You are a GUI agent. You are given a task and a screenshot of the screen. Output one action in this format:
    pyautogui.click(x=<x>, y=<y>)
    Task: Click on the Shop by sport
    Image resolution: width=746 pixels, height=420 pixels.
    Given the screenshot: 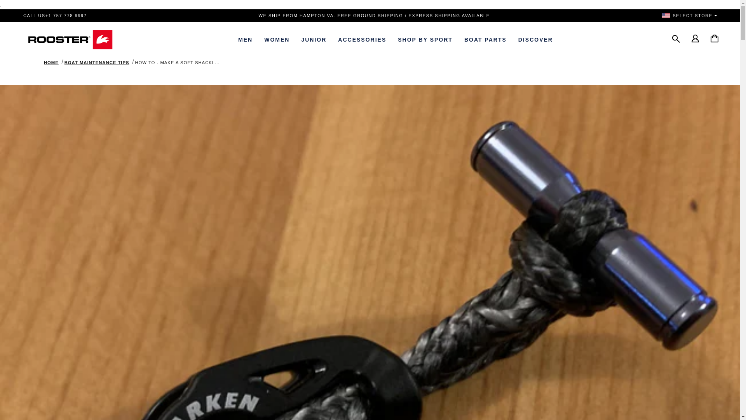 What is the action you would take?
    pyautogui.click(x=425, y=39)
    